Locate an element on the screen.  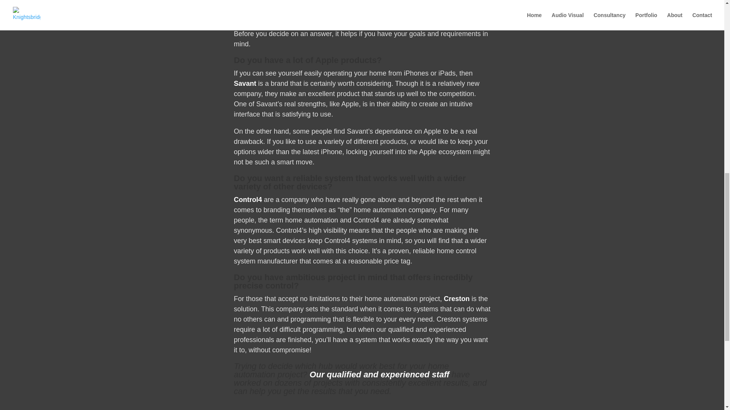
Creston is located at coordinates (456, 298).